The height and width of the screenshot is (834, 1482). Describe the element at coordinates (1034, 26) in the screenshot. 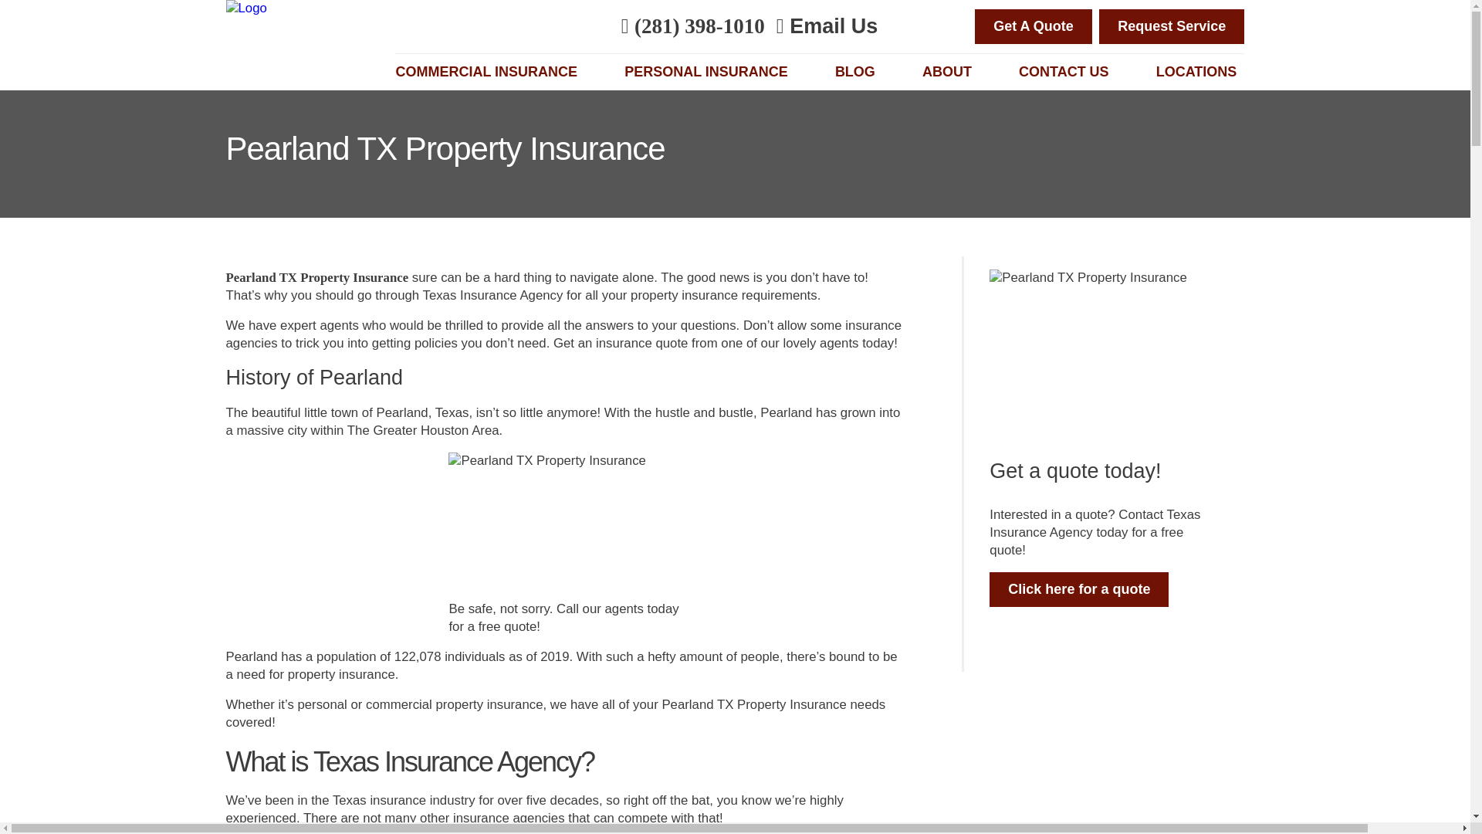

I see `Get A Quote` at that location.